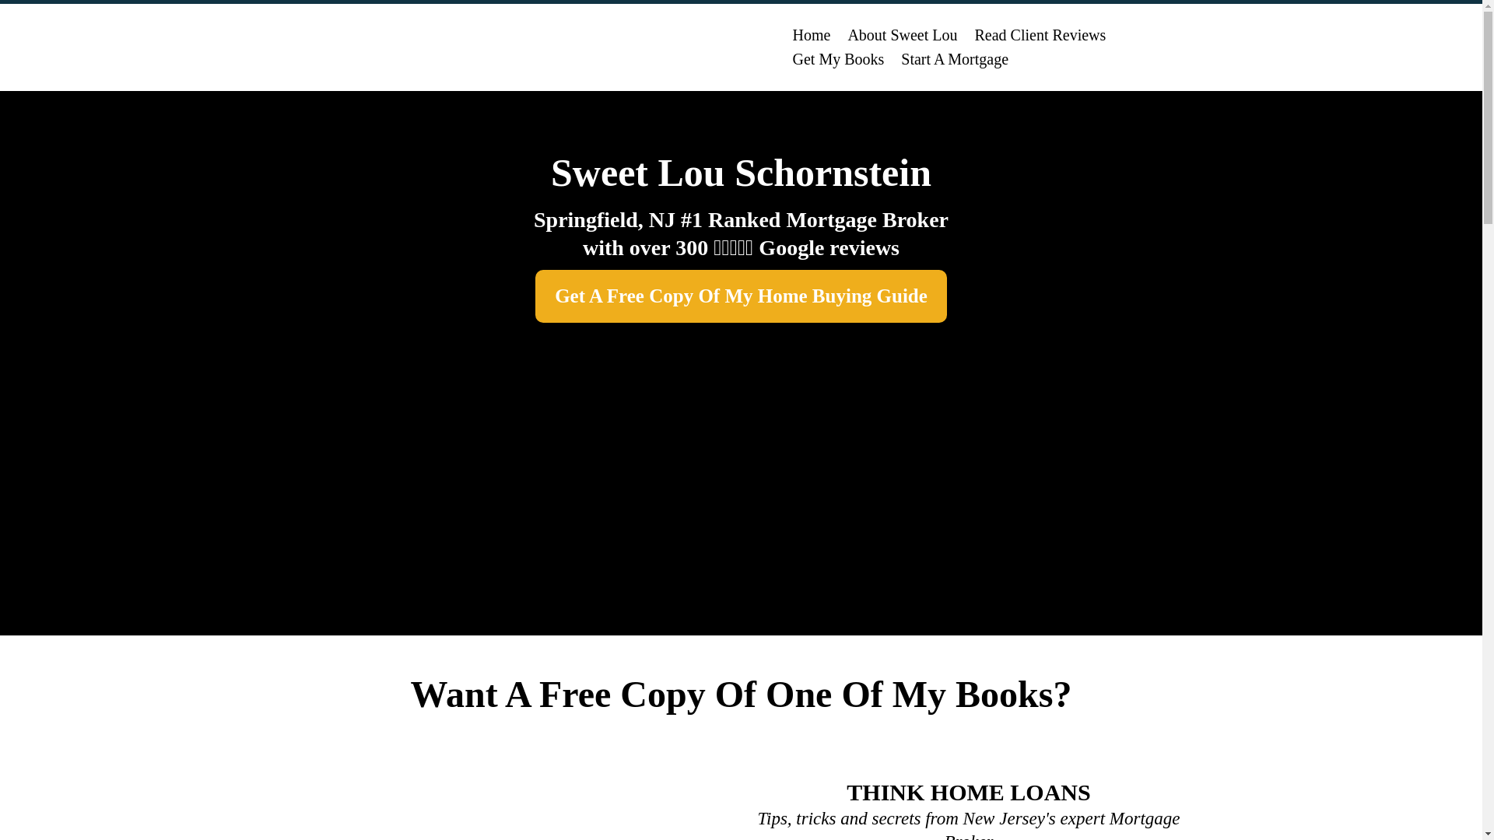  Describe the element at coordinates (741, 296) in the screenshot. I see `Get A Free Copy Of My Home Buying Guide` at that location.